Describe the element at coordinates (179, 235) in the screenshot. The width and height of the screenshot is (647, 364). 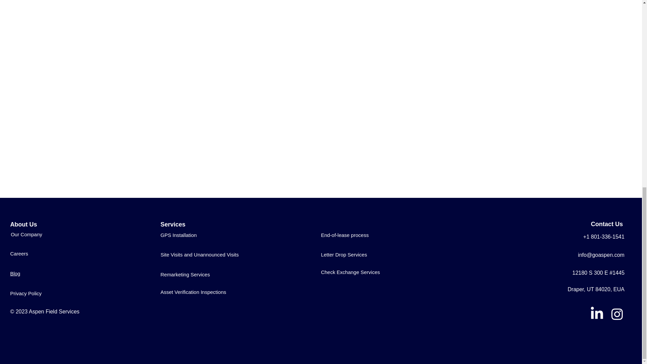
I see `GPS Installation` at that location.